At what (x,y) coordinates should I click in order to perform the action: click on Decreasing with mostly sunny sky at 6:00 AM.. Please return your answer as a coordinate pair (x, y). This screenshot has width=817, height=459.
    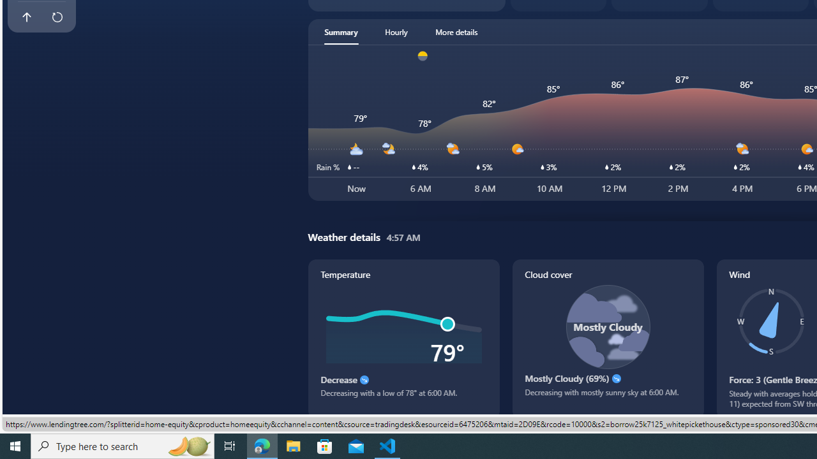
    Looking at the image, I should click on (608, 397).